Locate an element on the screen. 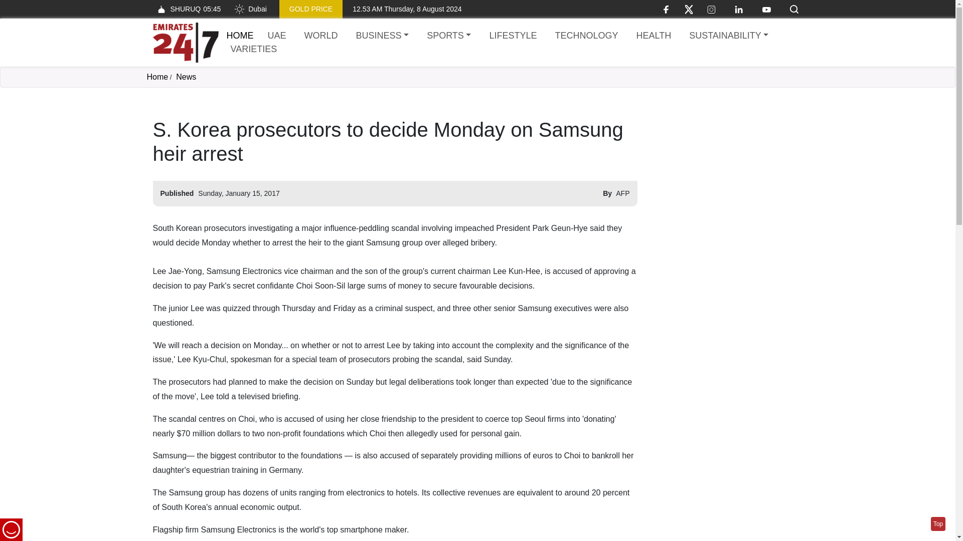 This screenshot has width=963, height=541. HEALTH is located at coordinates (653, 36).